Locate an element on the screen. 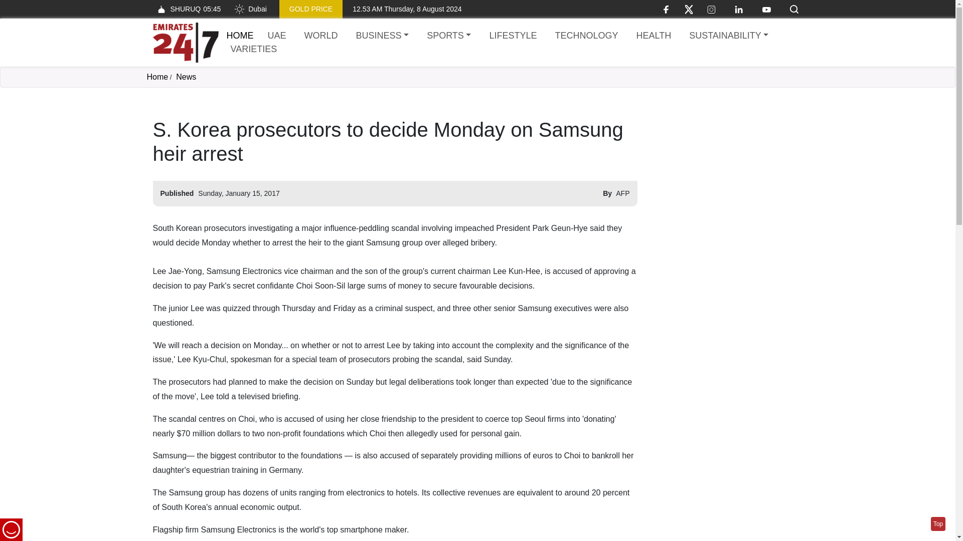 This screenshot has width=963, height=541. HEALTH is located at coordinates (653, 36).